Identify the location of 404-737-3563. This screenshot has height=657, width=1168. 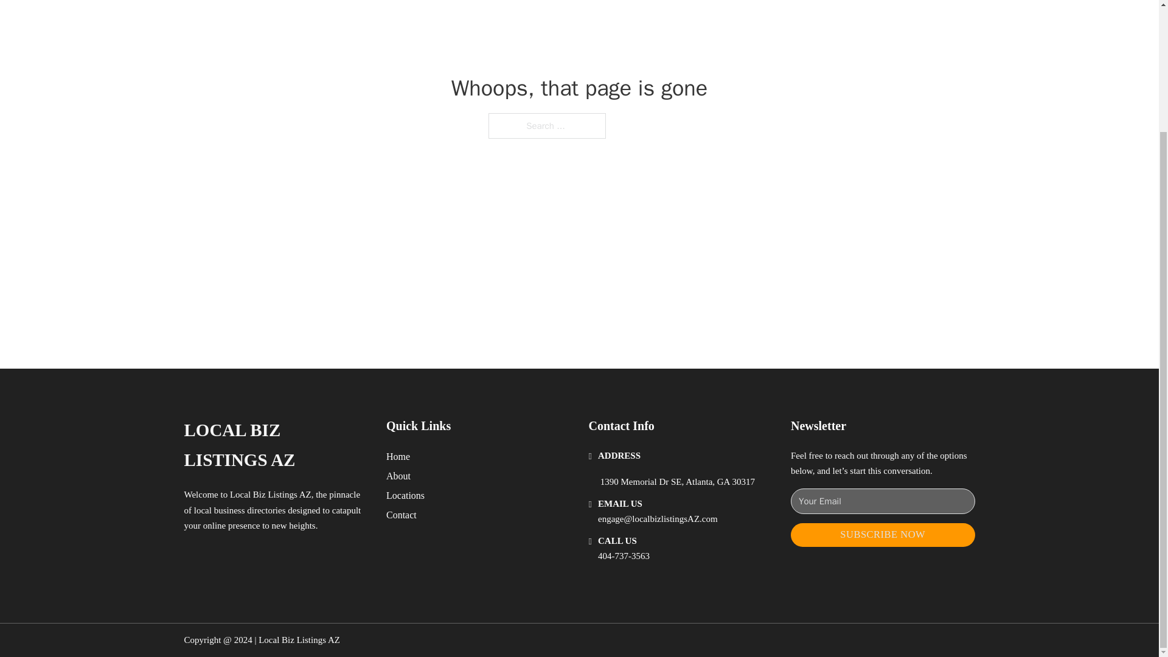
(624, 556).